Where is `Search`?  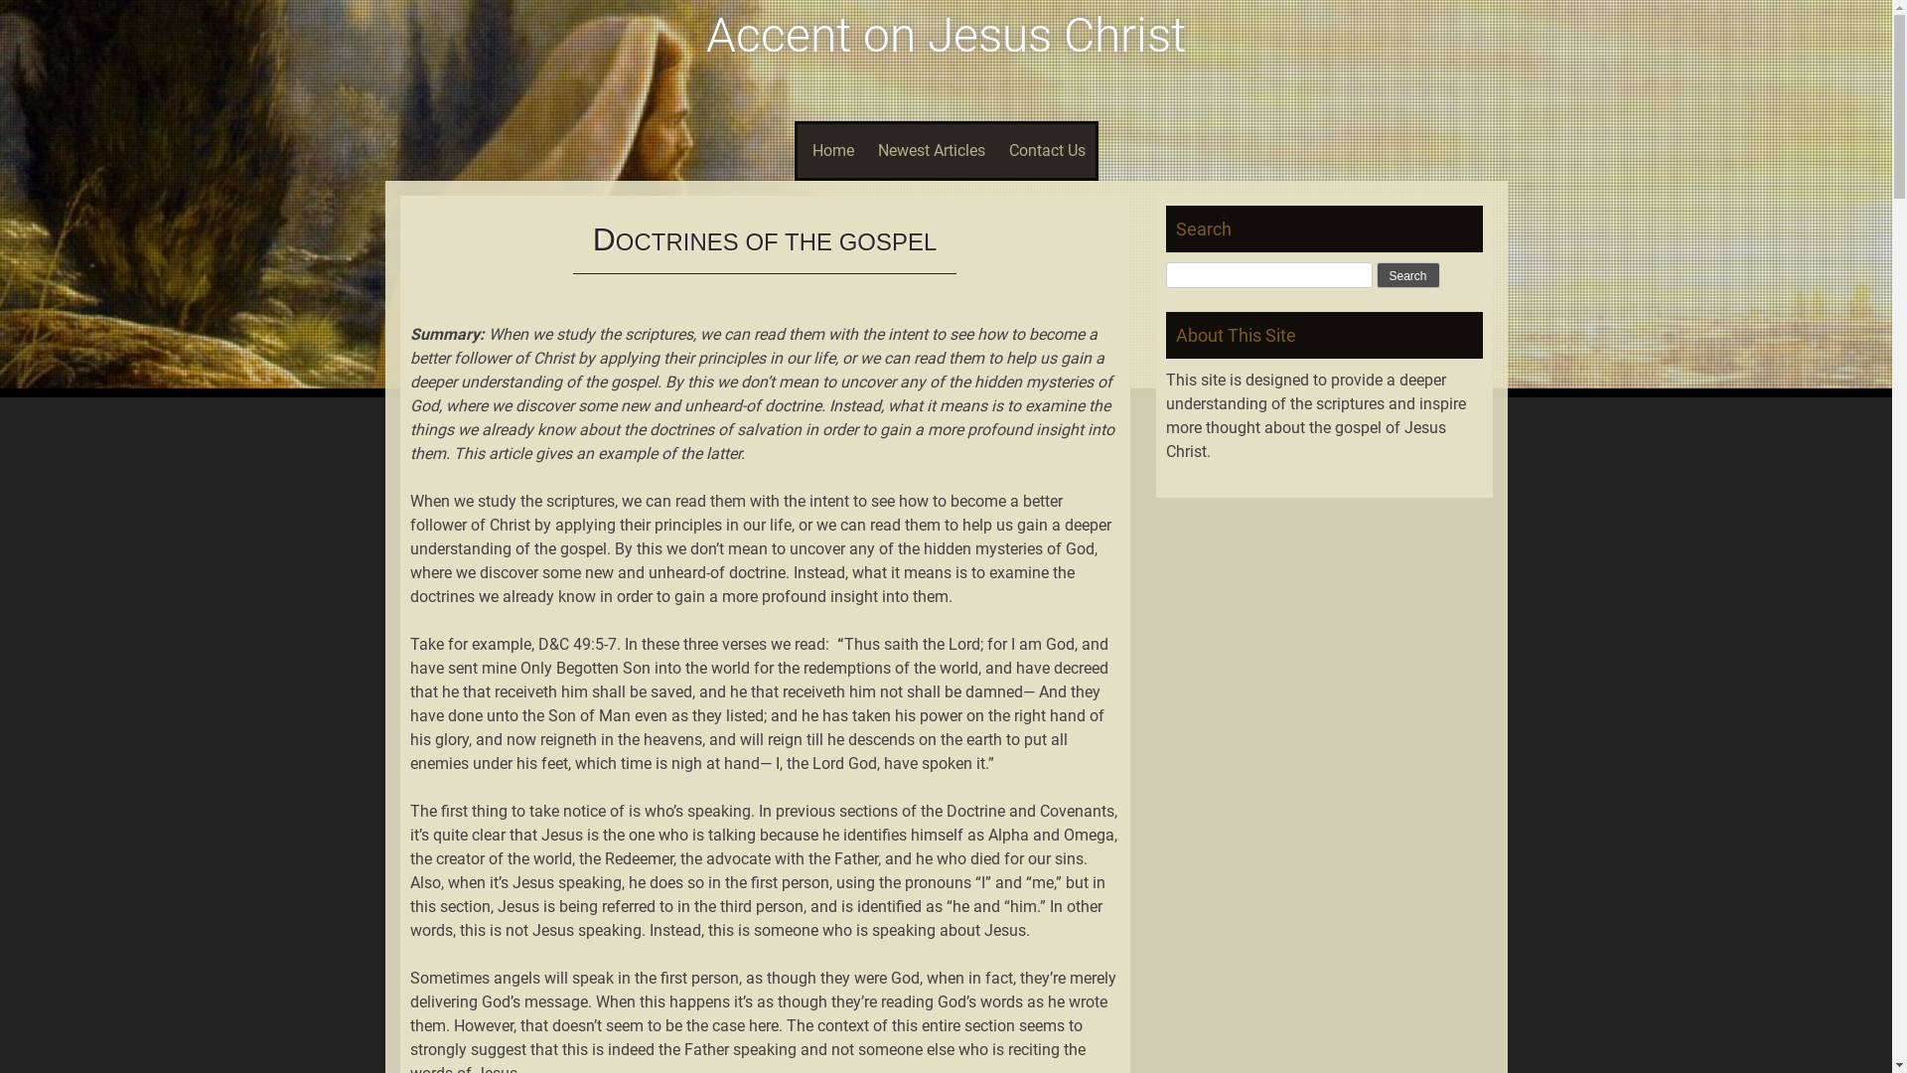
Search is located at coordinates (1408, 275).